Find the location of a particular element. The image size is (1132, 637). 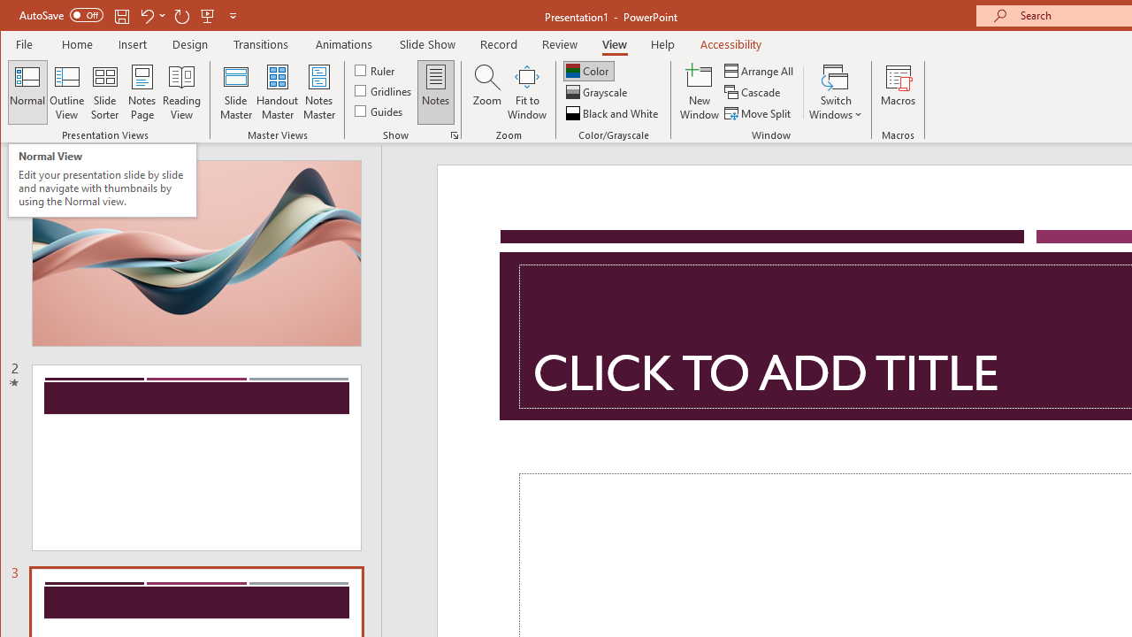

Guides is located at coordinates (380, 110).